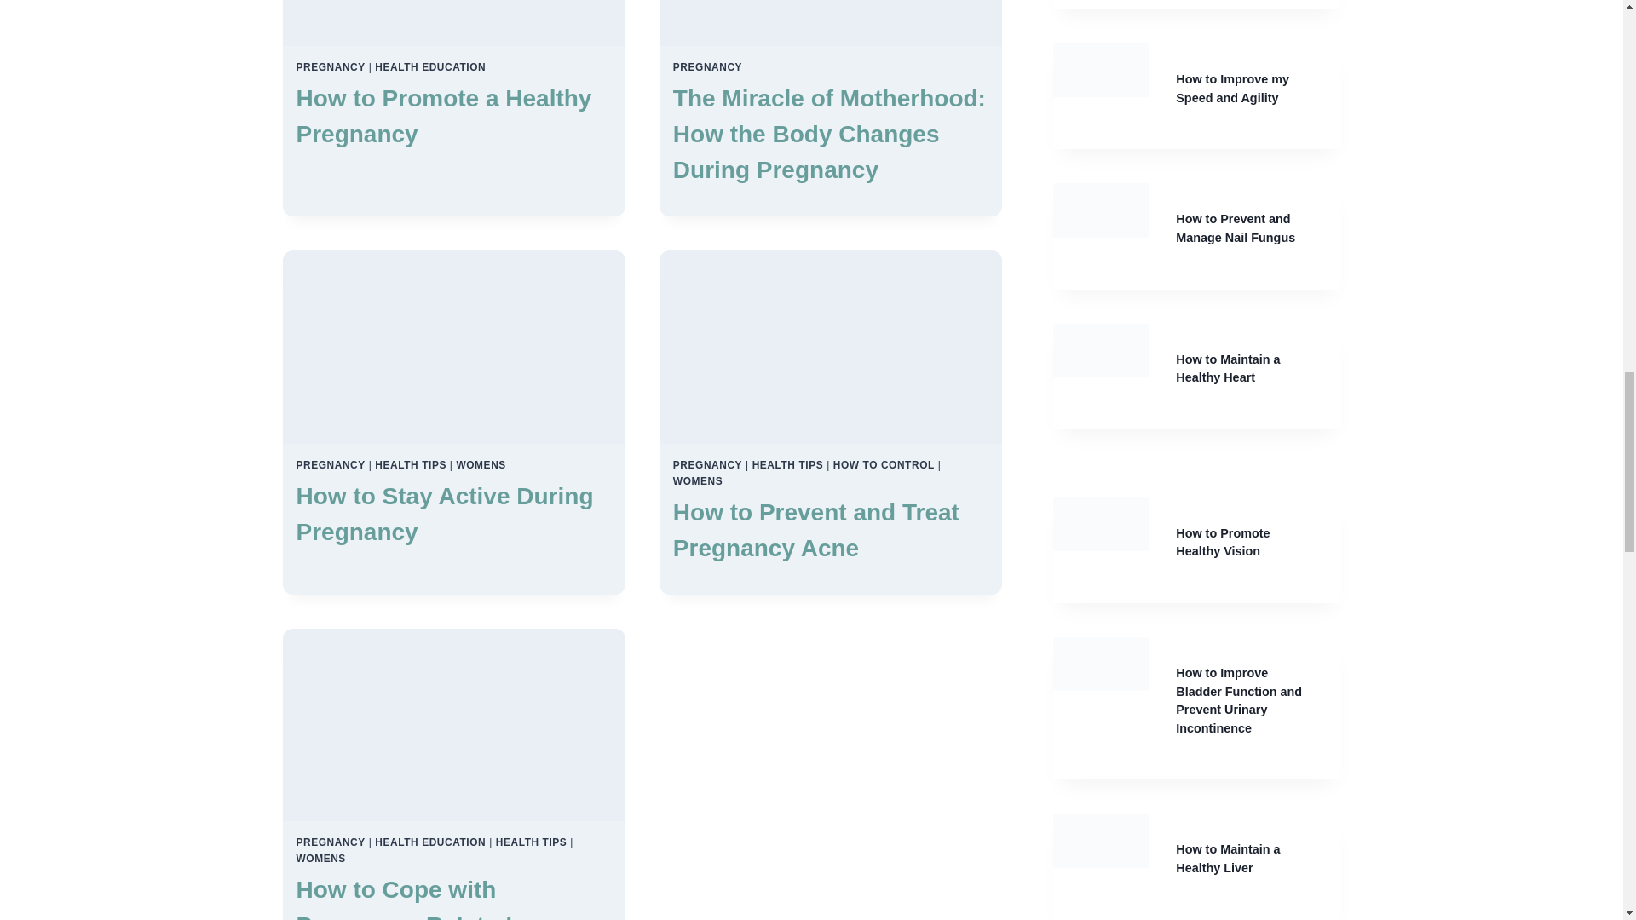 Image resolution: width=1636 pixels, height=920 pixels. I want to click on PREGNANCY, so click(331, 67).